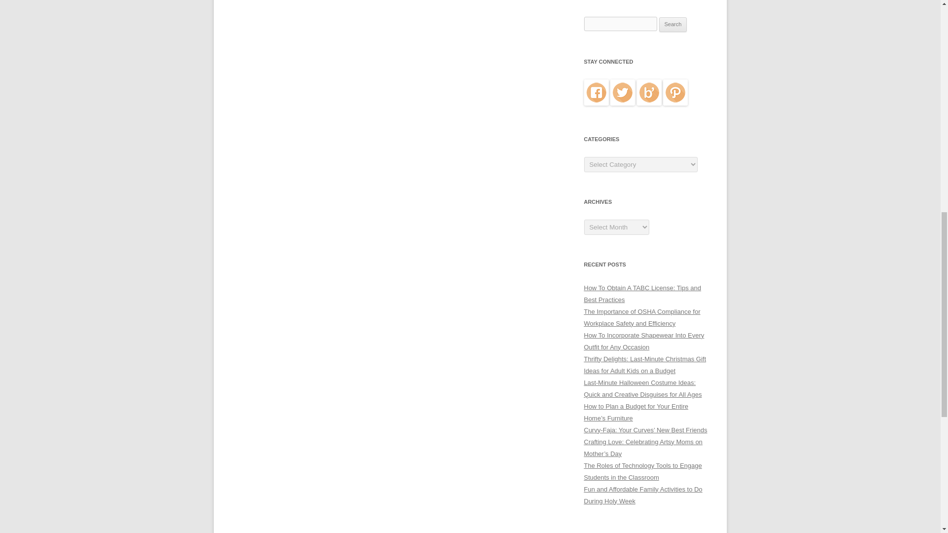 This screenshot has height=533, width=948. Describe the element at coordinates (673, 24) in the screenshot. I see `Search` at that location.